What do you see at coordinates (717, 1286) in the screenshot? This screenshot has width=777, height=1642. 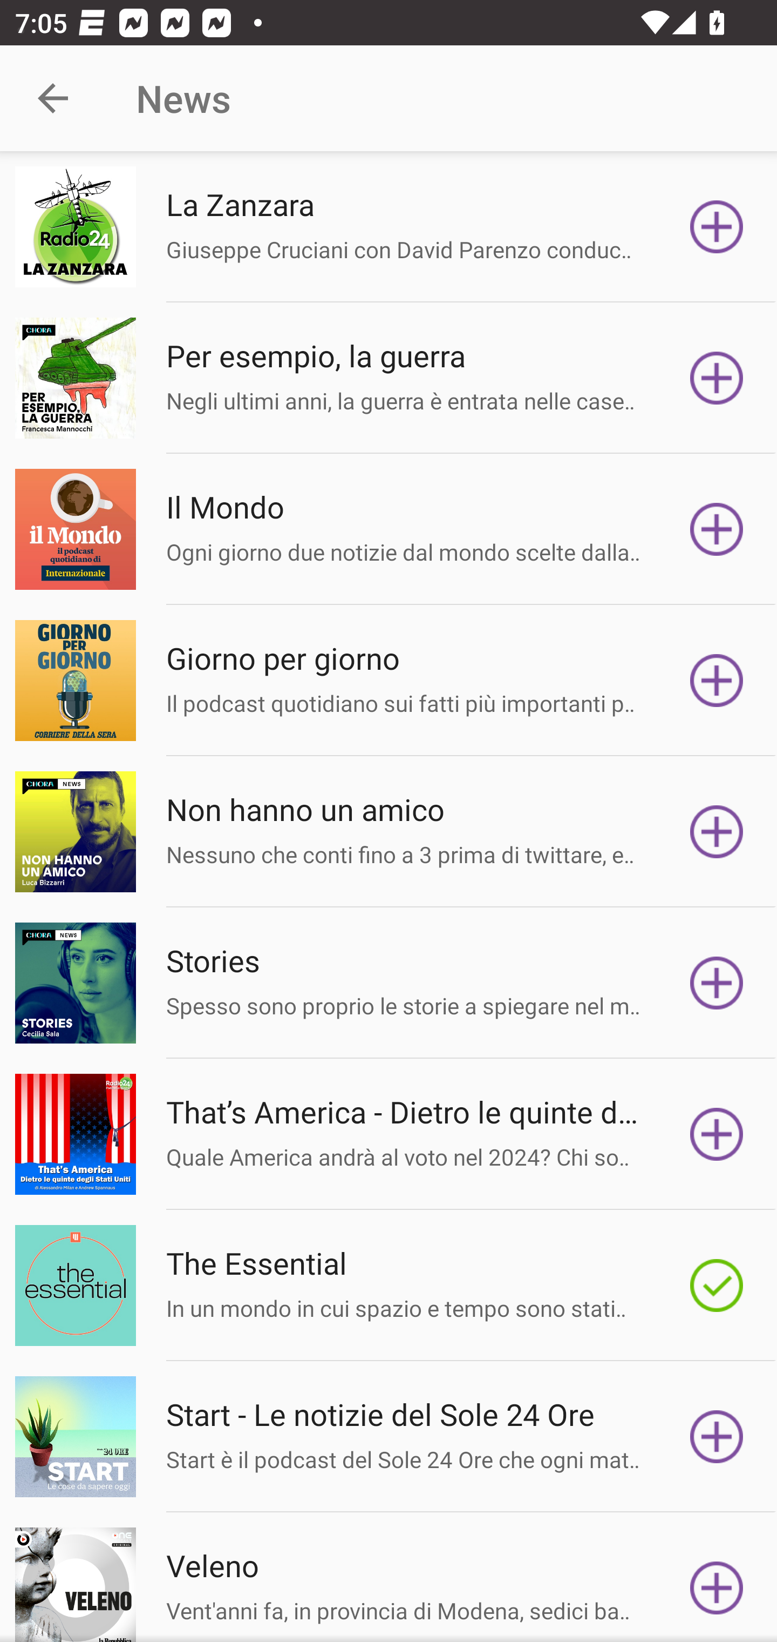 I see `Subscribe` at bounding box center [717, 1286].